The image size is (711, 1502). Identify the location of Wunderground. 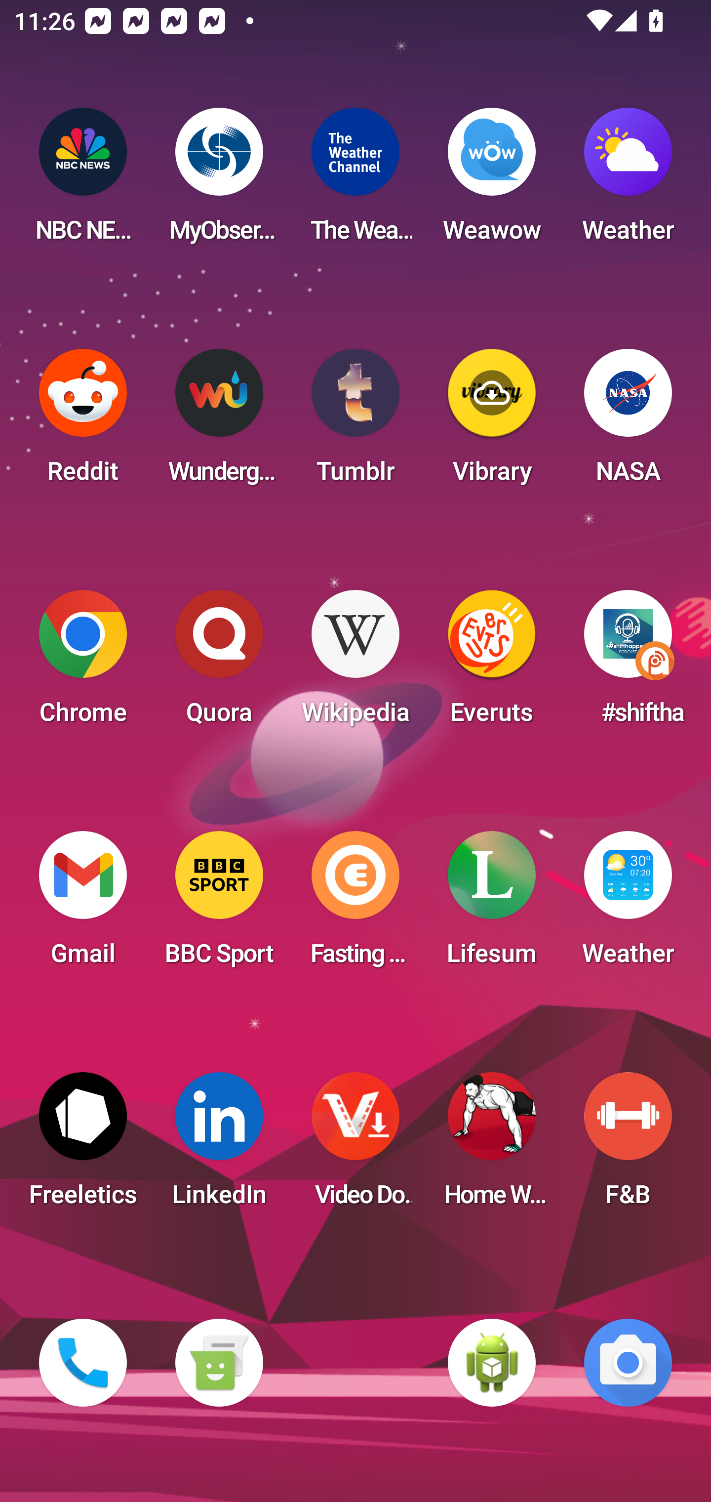
(219, 422).